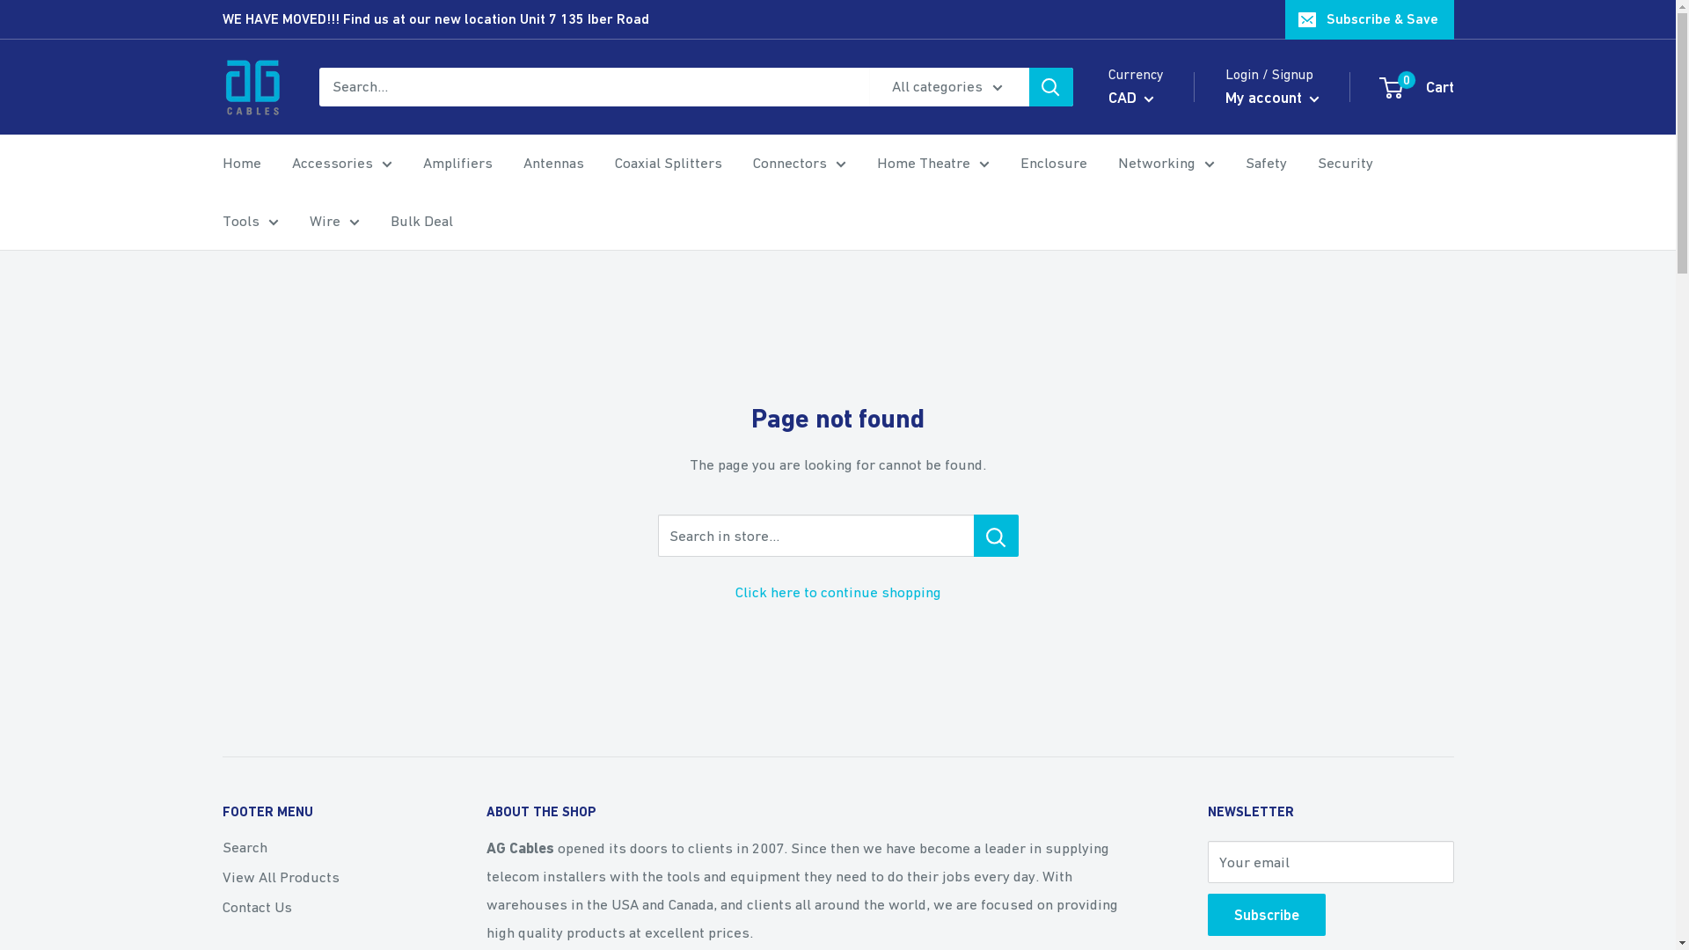 This screenshot has height=950, width=1689. Describe the element at coordinates (815, 813) in the screenshot. I see `ABOUT THE SHOP` at that location.